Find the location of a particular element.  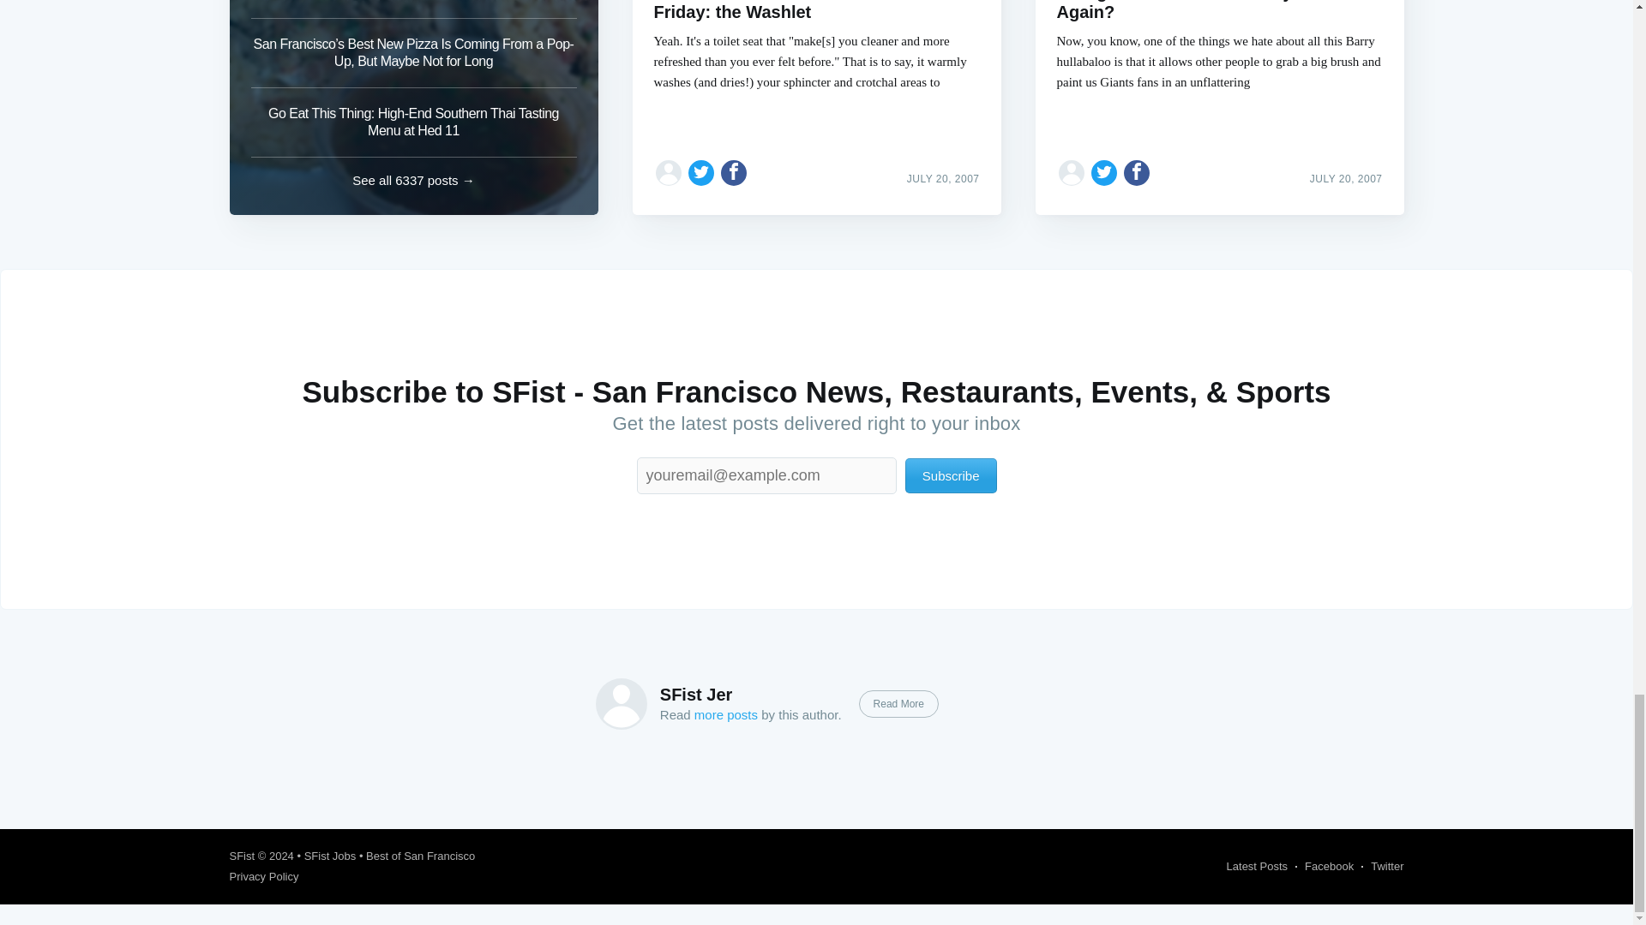

Share on Twitter is located at coordinates (701, 173).